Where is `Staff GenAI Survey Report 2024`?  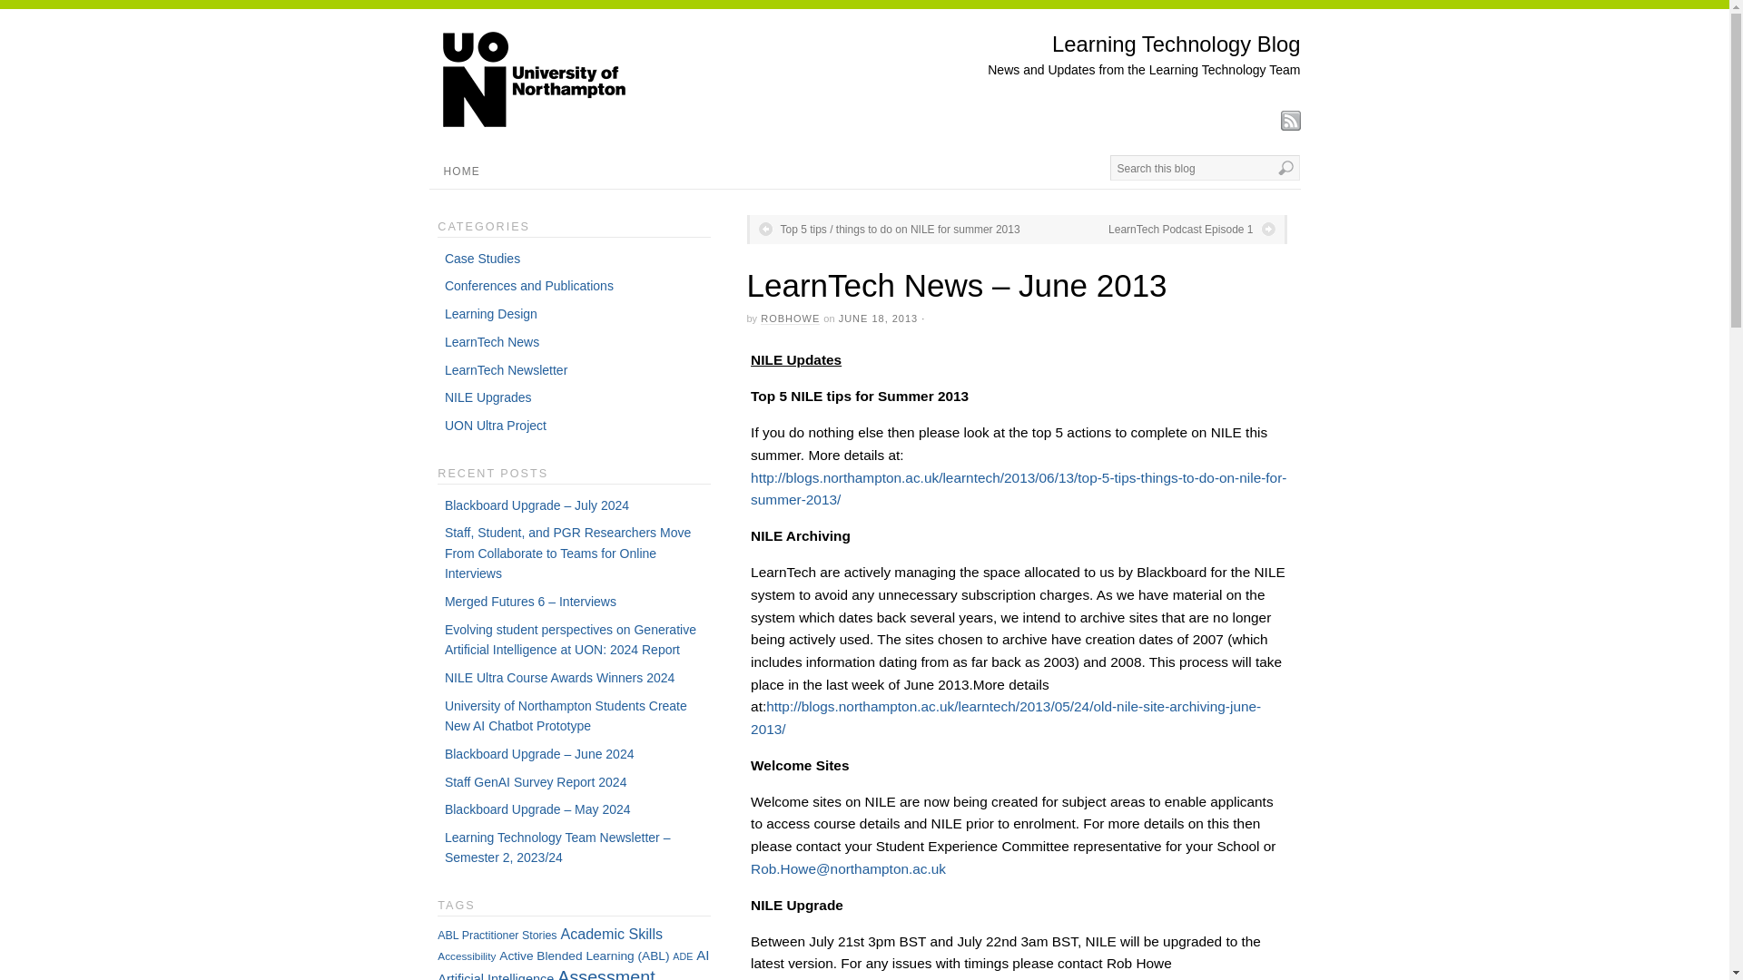
Staff GenAI Survey Report 2024 is located at coordinates (536, 782).